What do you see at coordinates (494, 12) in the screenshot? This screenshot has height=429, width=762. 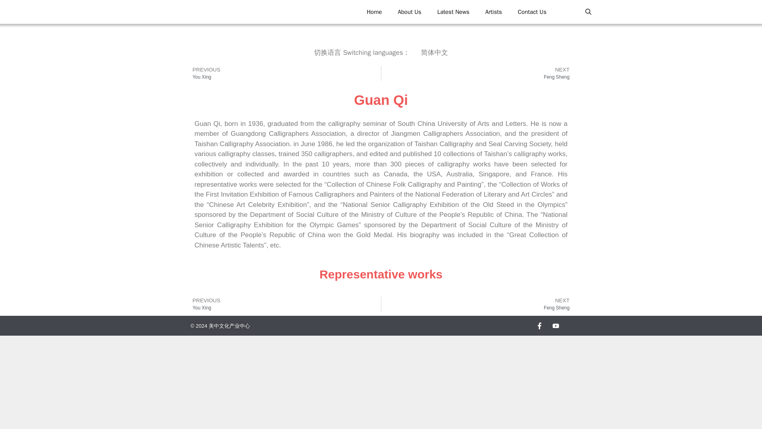 I see `Artists` at bounding box center [494, 12].